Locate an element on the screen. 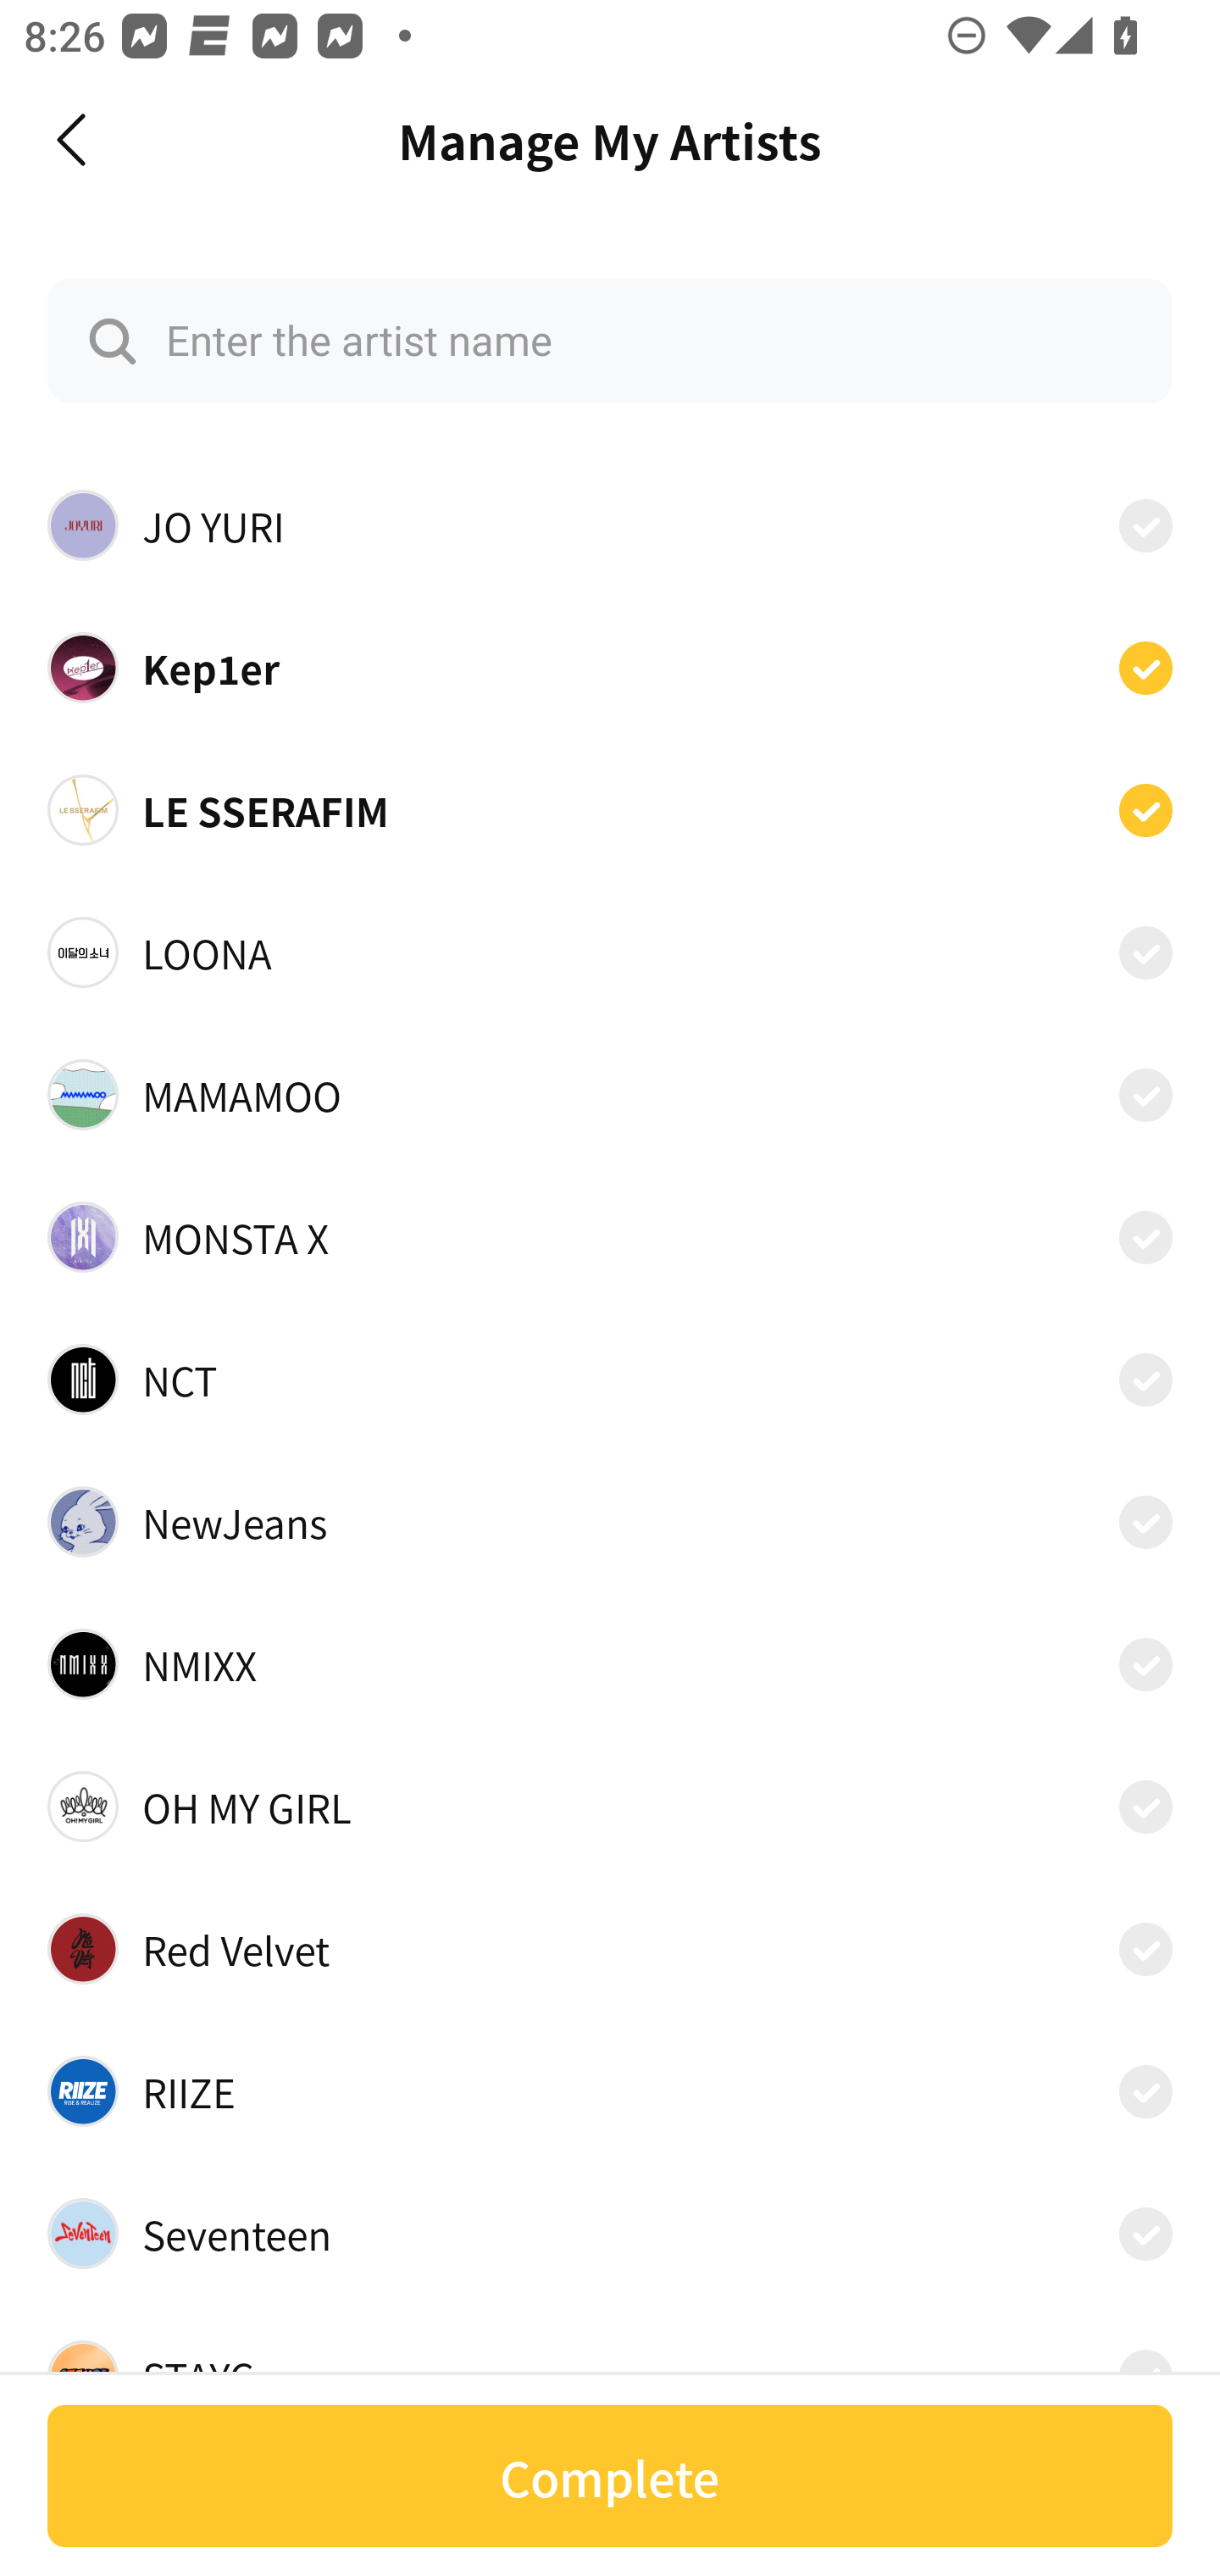 This screenshot has width=1220, height=2576. RIIZE is located at coordinates (610, 2091).